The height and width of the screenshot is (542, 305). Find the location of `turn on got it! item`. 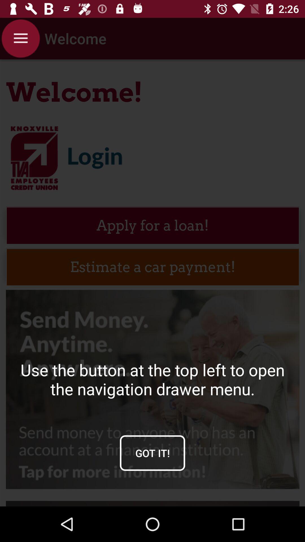

turn on got it! item is located at coordinates (152, 453).